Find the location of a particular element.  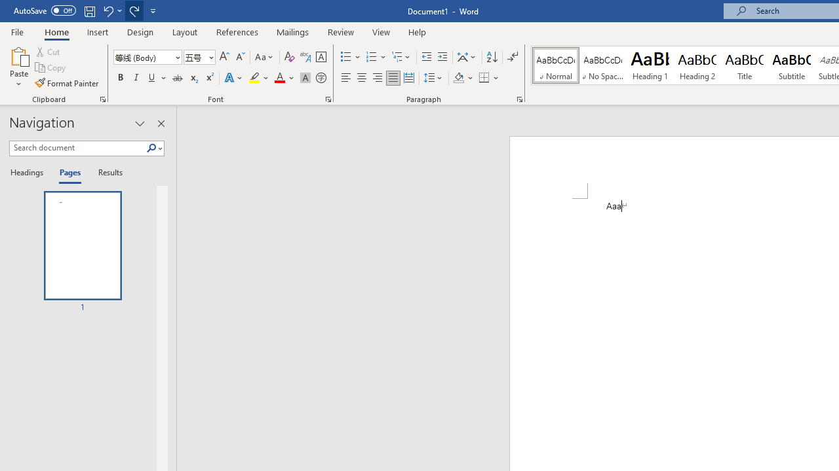

Bold is located at coordinates (120, 78).